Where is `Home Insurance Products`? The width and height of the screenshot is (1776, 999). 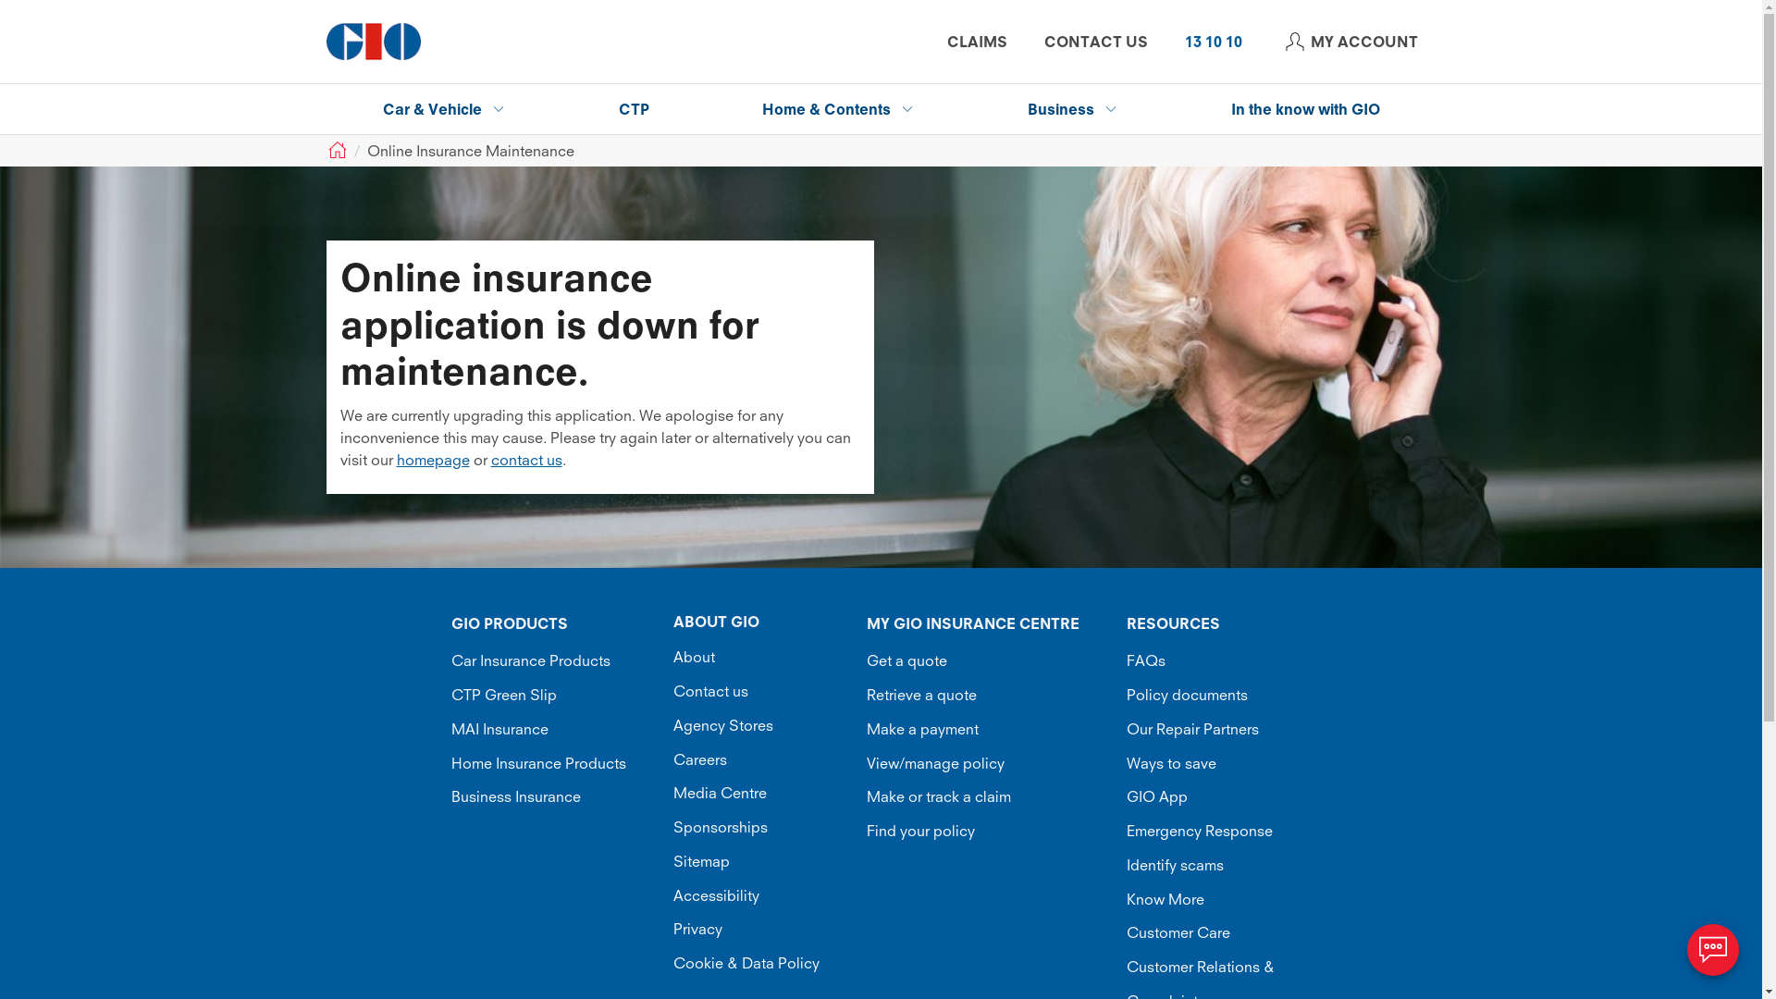 Home Insurance Products is located at coordinates (559, 762).